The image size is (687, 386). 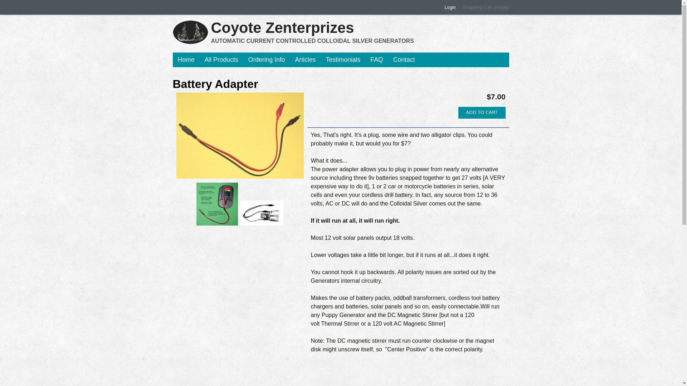 I want to click on Articles, so click(x=305, y=60).